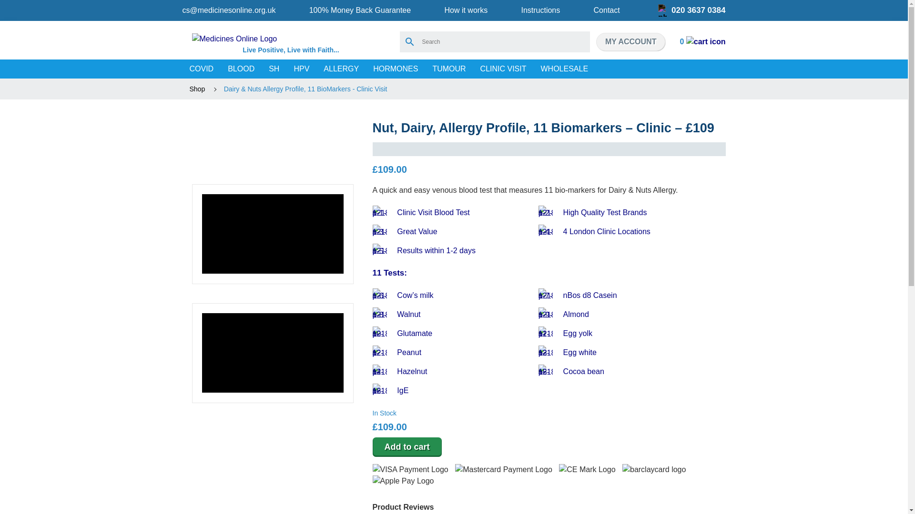 This screenshot has height=514, width=915. I want to click on SH, so click(274, 69).